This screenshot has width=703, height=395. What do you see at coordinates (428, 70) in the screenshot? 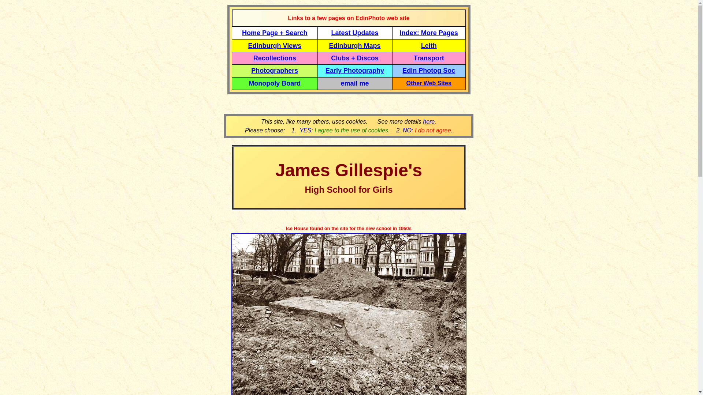
I see `Edin Photog Soc` at bounding box center [428, 70].